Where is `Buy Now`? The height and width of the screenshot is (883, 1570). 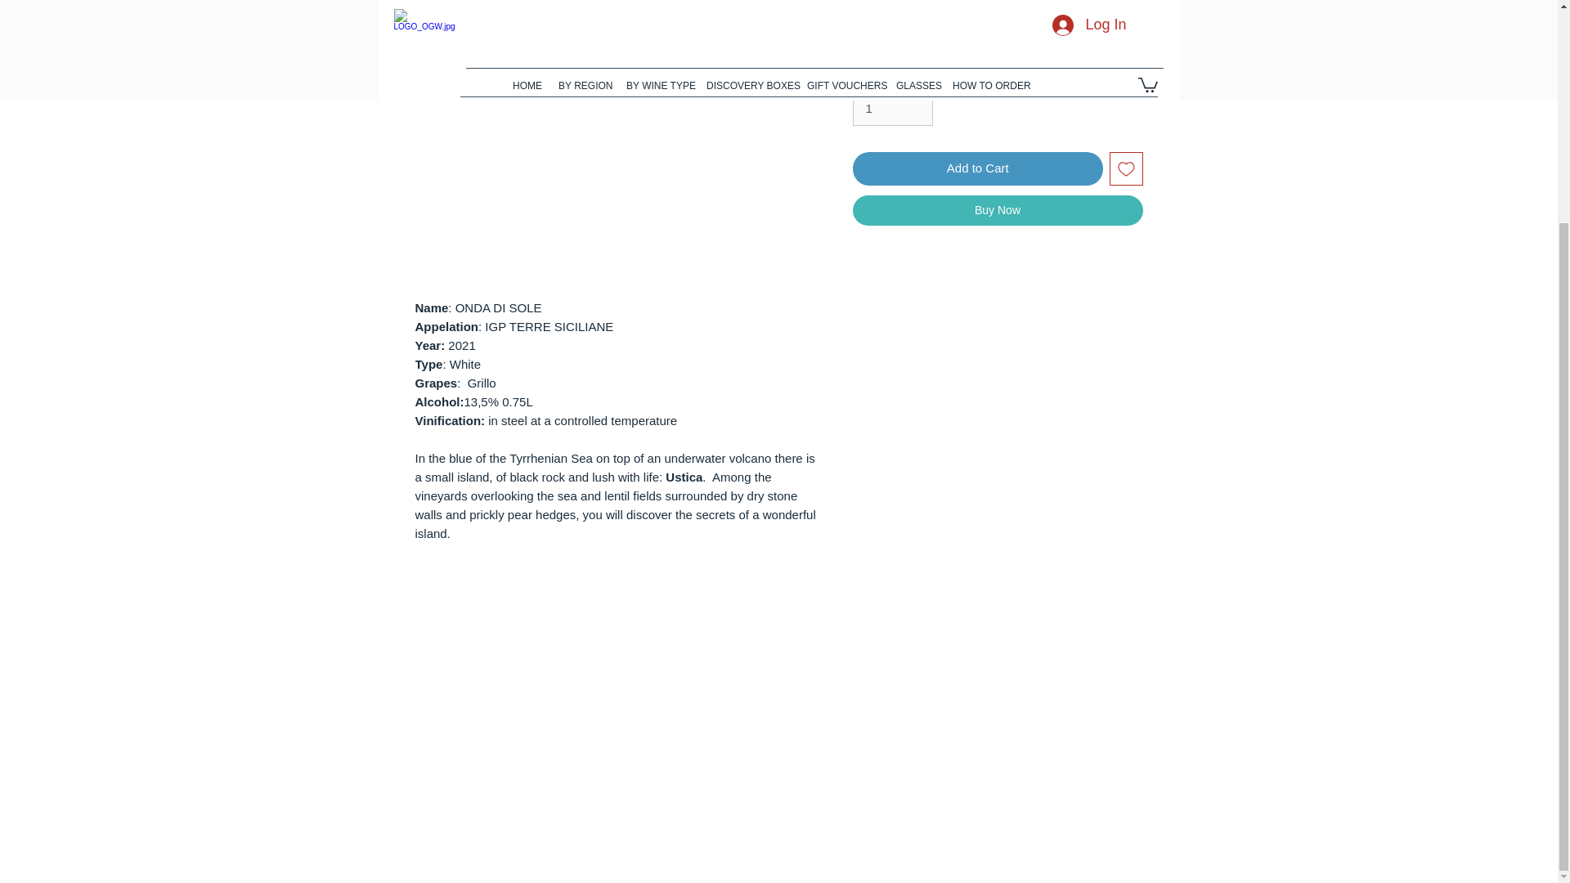 Buy Now is located at coordinates (998, 210).